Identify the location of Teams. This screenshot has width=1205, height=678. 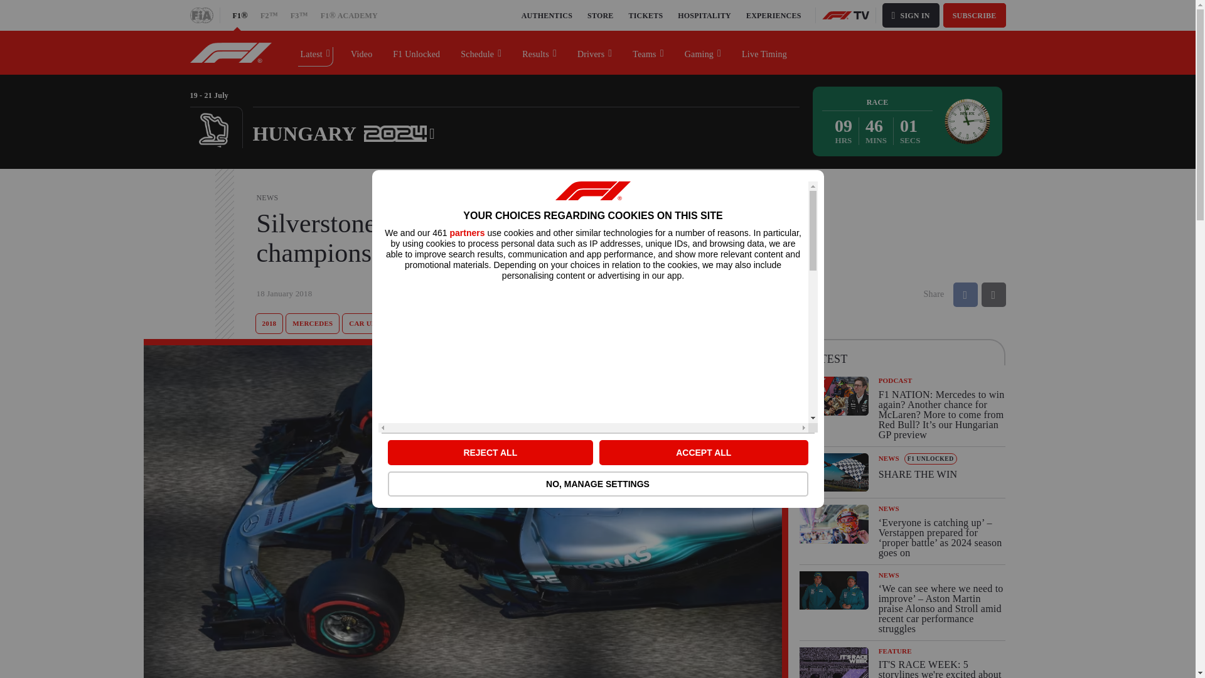
(547, 15).